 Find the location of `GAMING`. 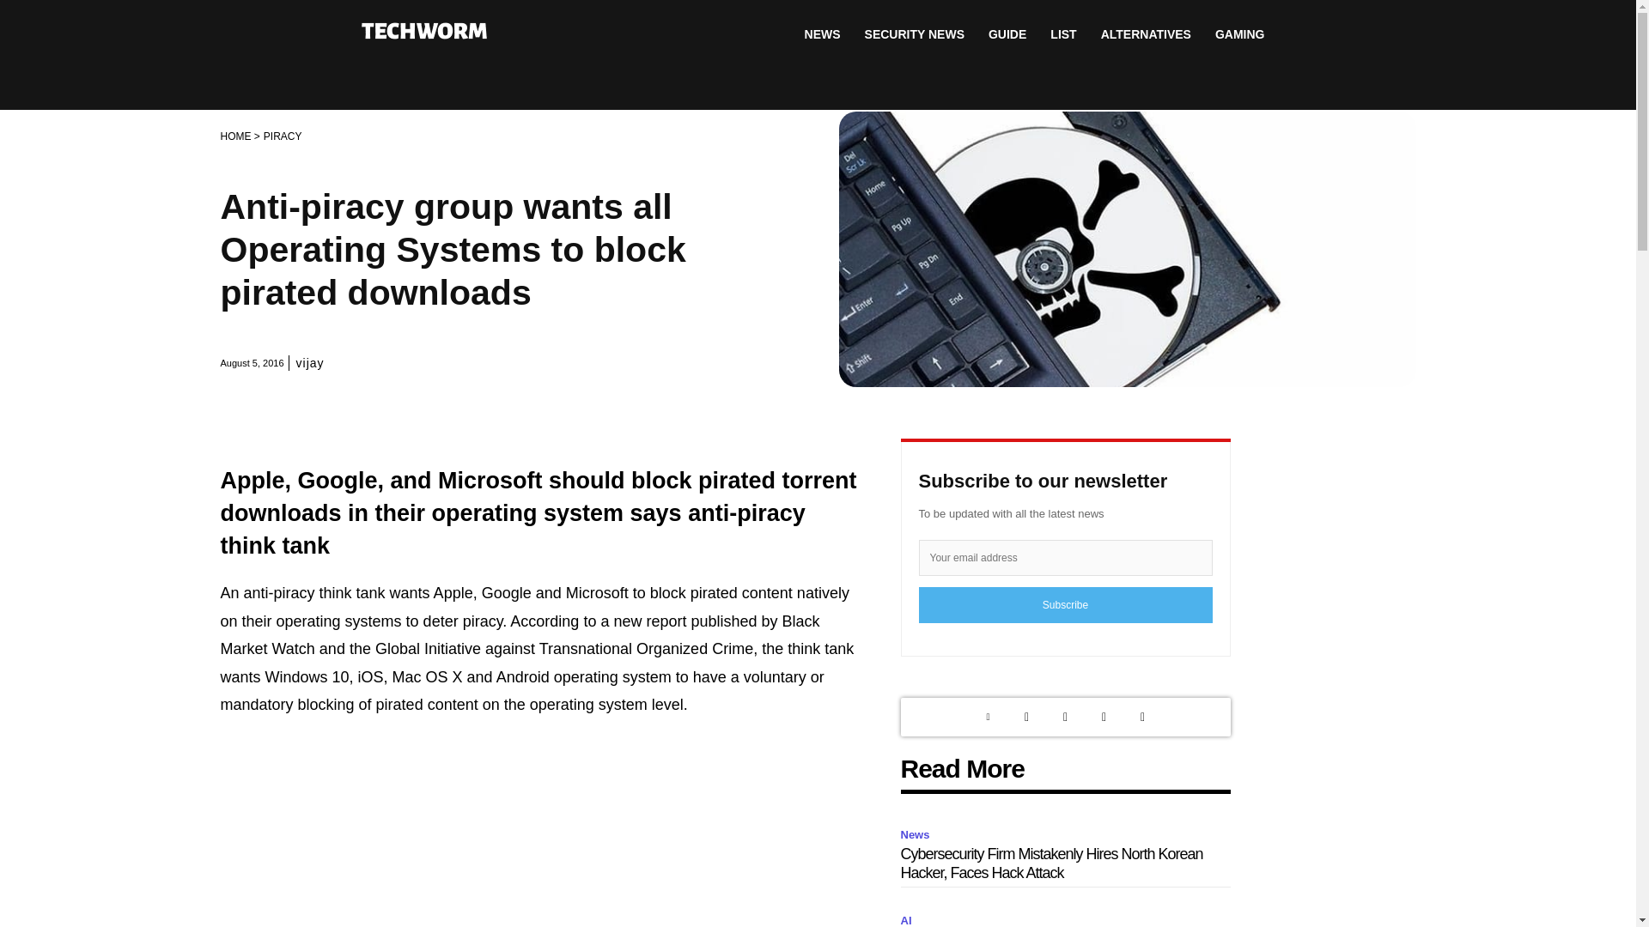

GAMING is located at coordinates (1240, 34).